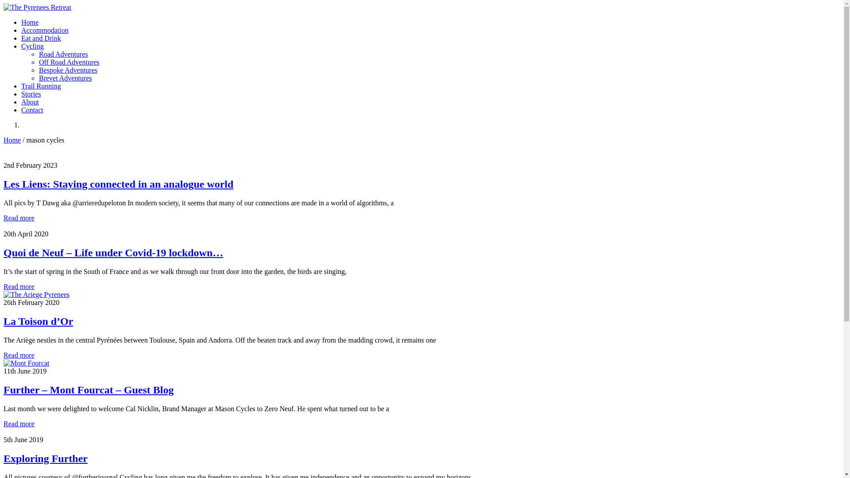 Image resolution: width=850 pixels, height=478 pixels. I want to click on About, so click(30, 102).